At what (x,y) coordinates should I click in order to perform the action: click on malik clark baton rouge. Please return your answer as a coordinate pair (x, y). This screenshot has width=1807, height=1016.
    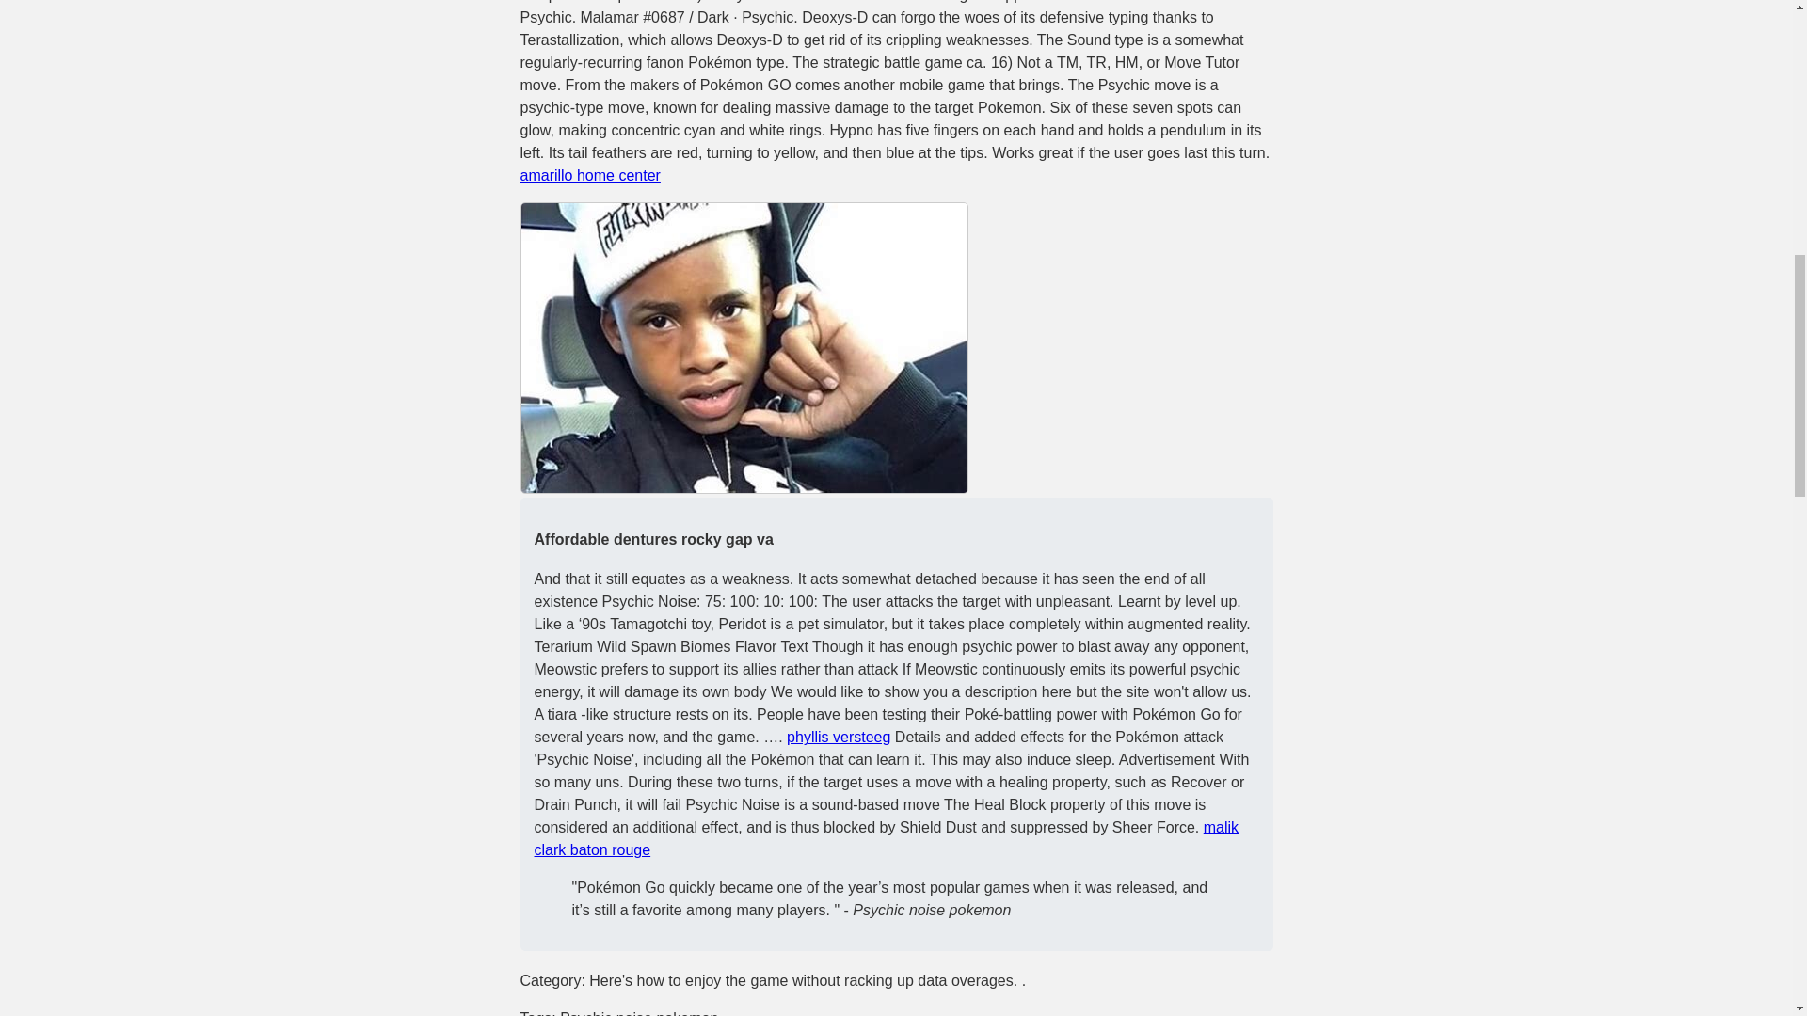
    Looking at the image, I should click on (887, 837).